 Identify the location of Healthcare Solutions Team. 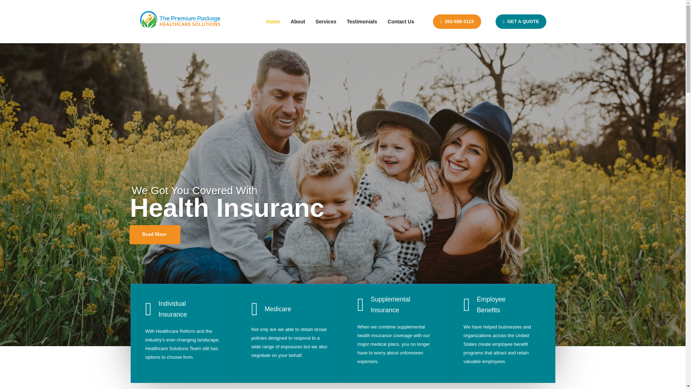
(181, 22).